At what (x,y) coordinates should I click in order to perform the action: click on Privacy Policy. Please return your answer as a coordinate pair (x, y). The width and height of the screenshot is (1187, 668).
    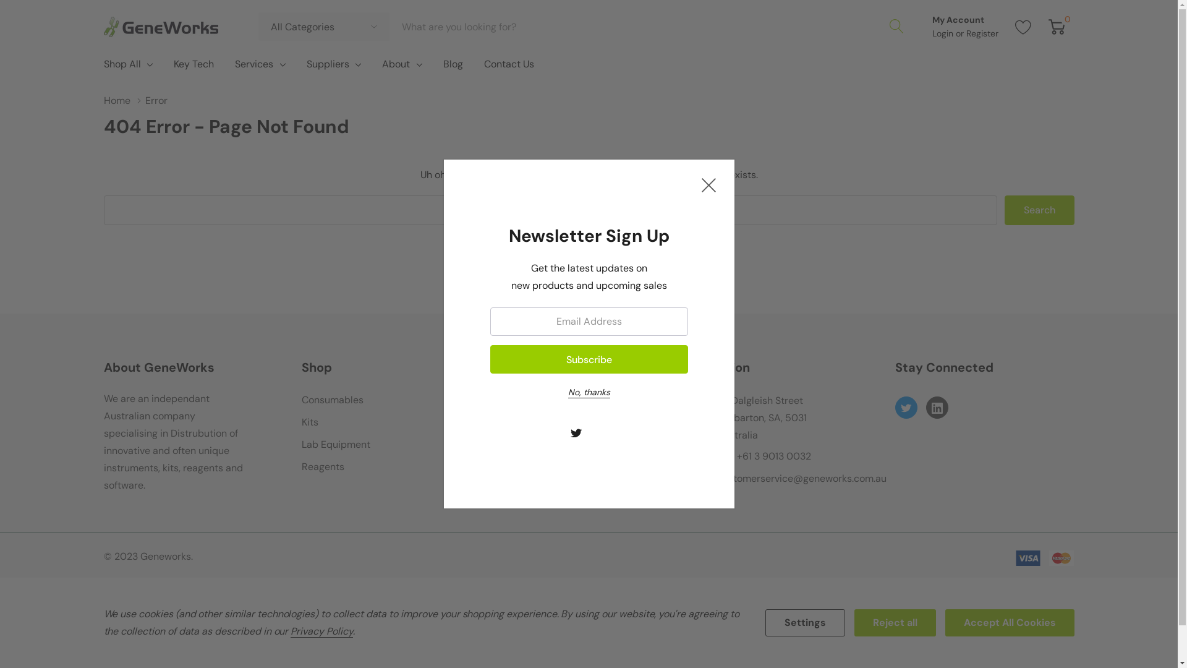
    Looking at the image, I should click on (321, 631).